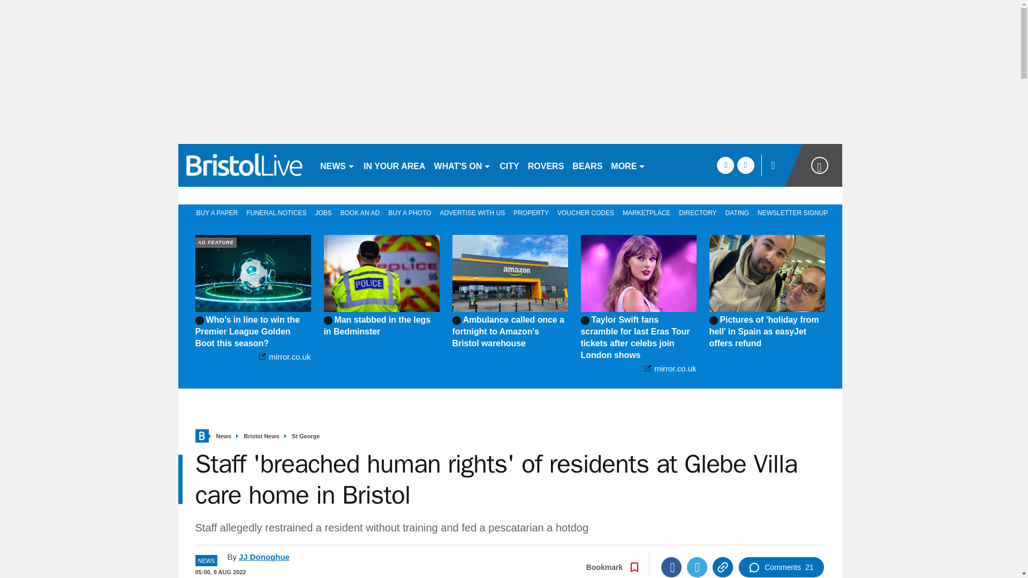 This screenshot has height=578, width=1028. Describe the element at coordinates (671, 567) in the screenshot. I see `Facebook` at that location.